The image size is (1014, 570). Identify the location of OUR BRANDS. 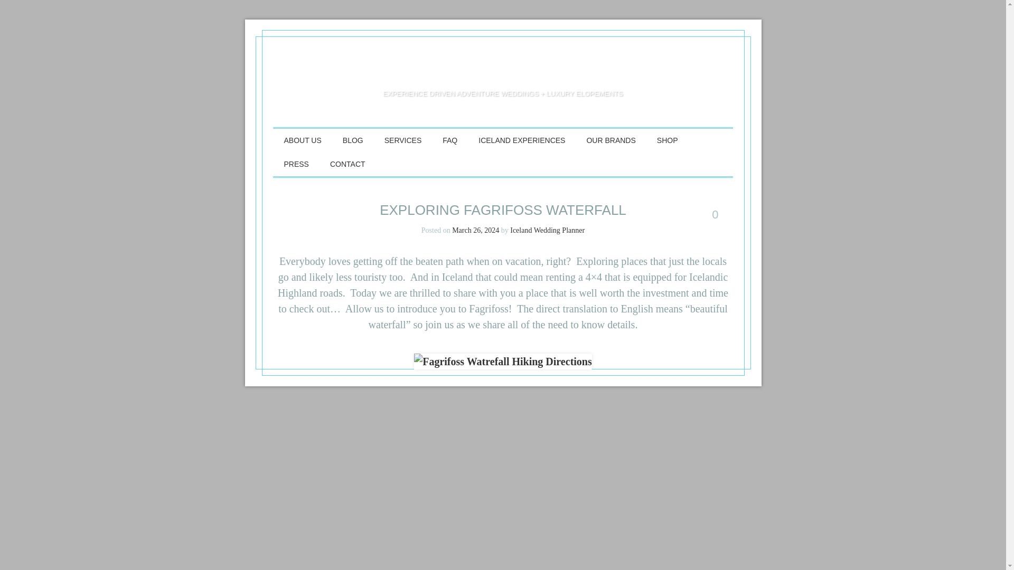
(611, 140).